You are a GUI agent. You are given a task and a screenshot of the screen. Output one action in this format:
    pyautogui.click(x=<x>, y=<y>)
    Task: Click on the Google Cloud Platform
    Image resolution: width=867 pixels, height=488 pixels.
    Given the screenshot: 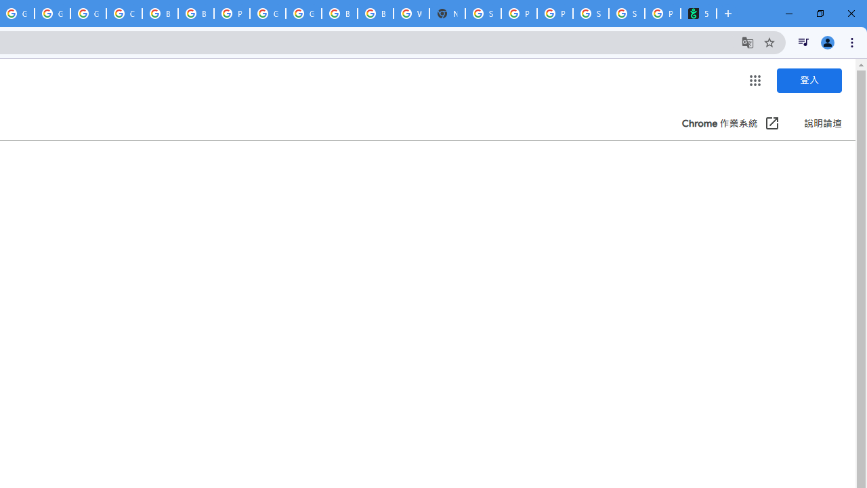 What is the action you would take?
    pyautogui.click(x=268, y=14)
    